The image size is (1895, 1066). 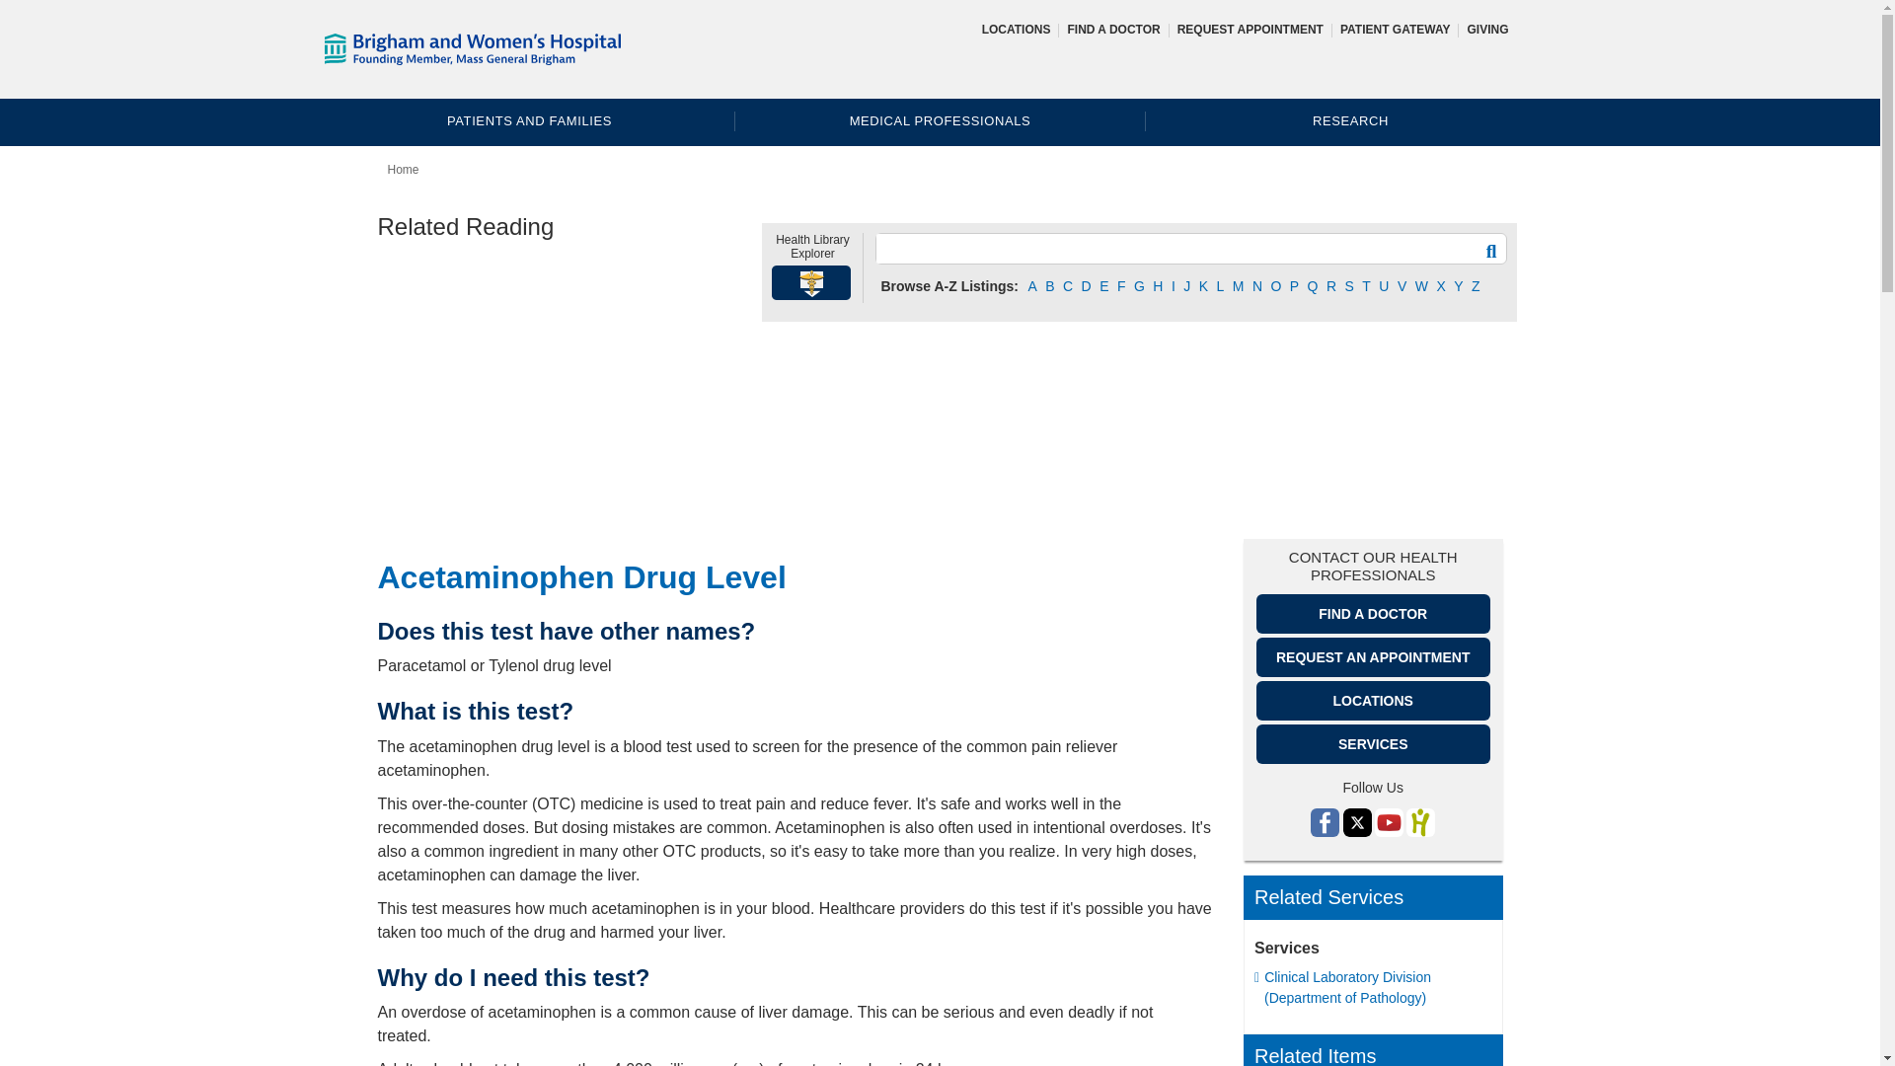 I want to click on Patient Gateway, so click(x=1396, y=29).